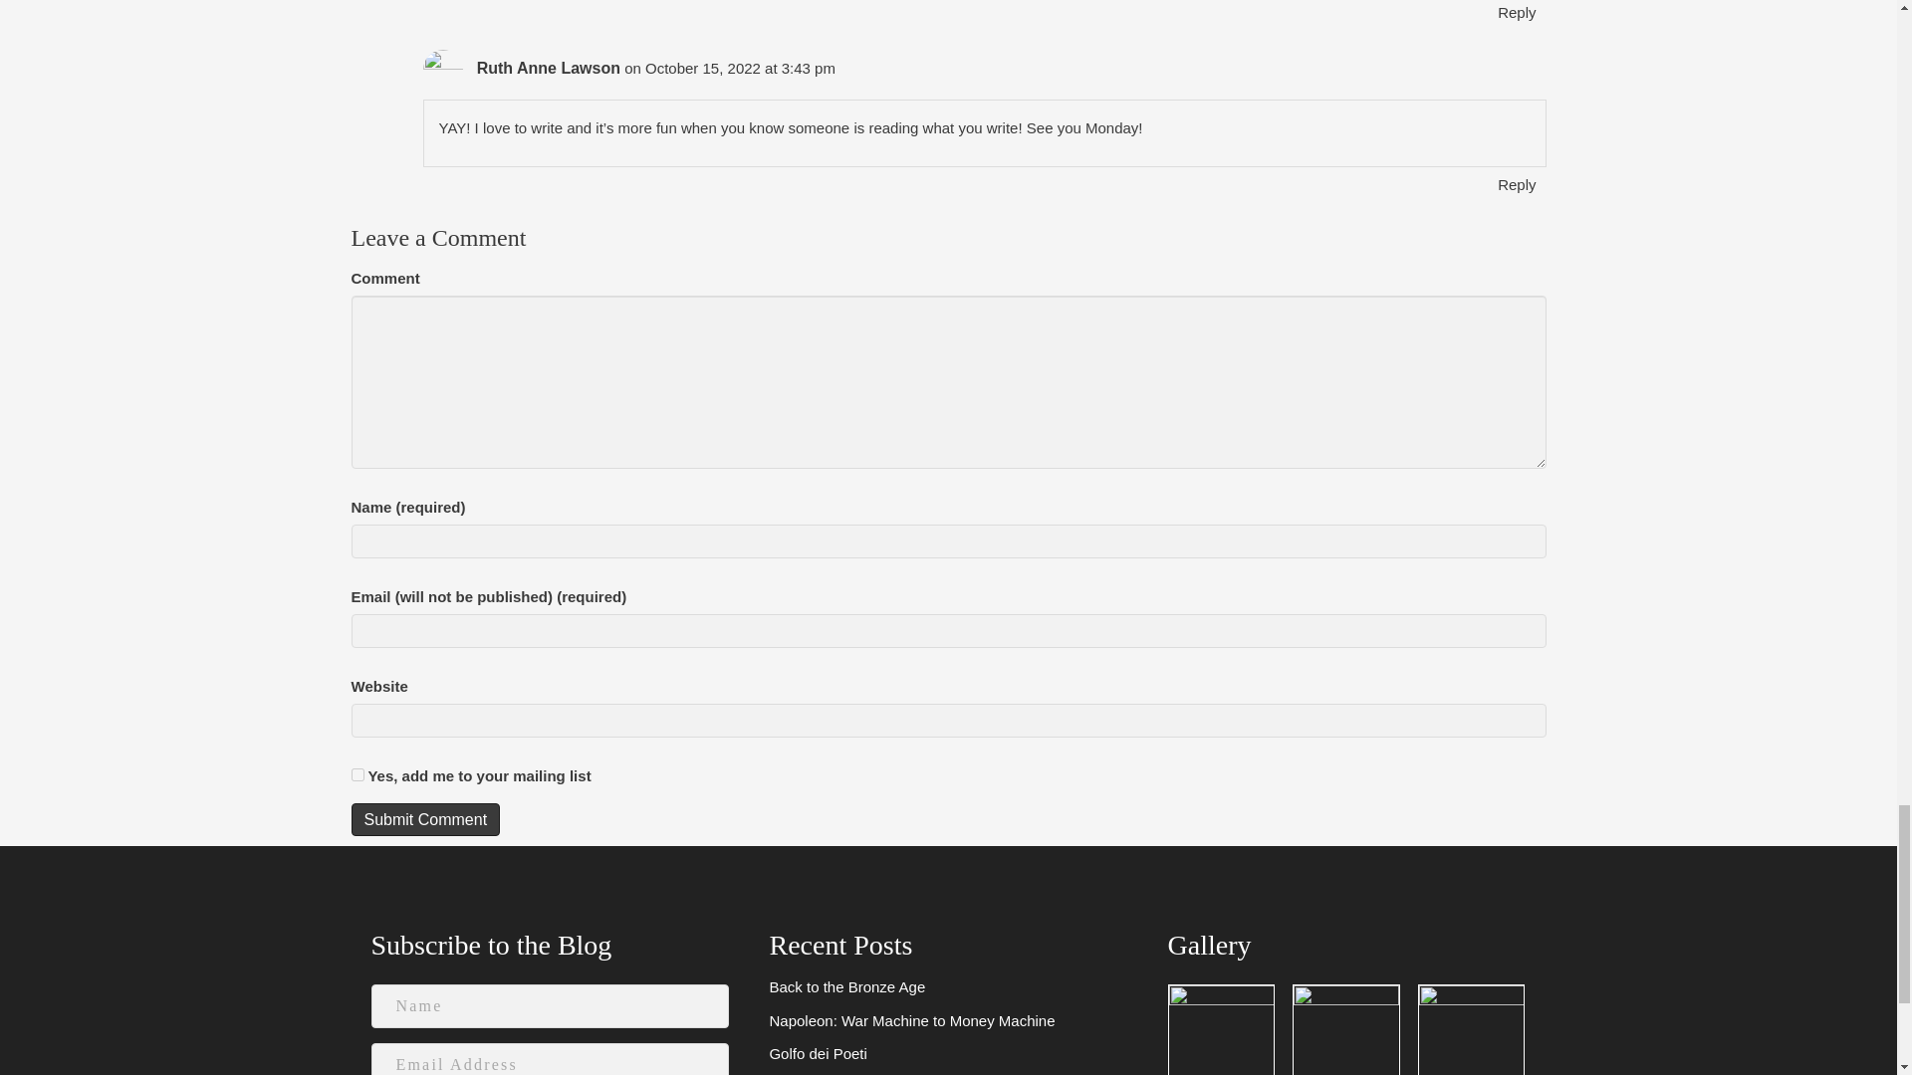  What do you see at coordinates (1471, 1030) in the screenshot?
I see `41F4252F-BF9C-44FB-9316-3BEB012BDF3B` at bounding box center [1471, 1030].